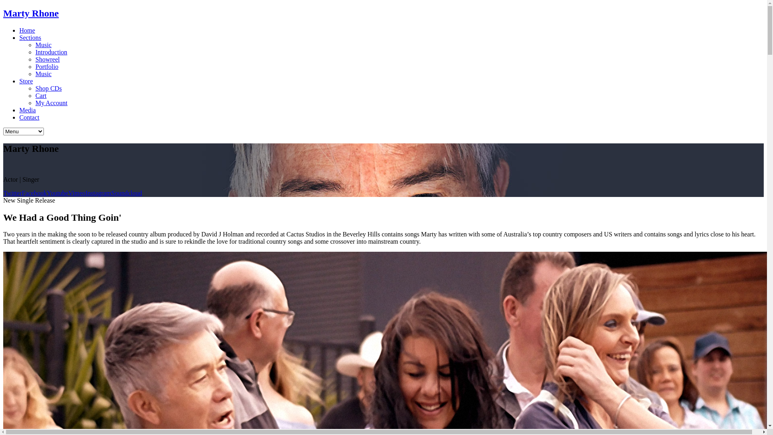 The height and width of the screenshot is (435, 773). Describe the element at coordinates (27, 110) in the screenshot. I see `Media` at that location.